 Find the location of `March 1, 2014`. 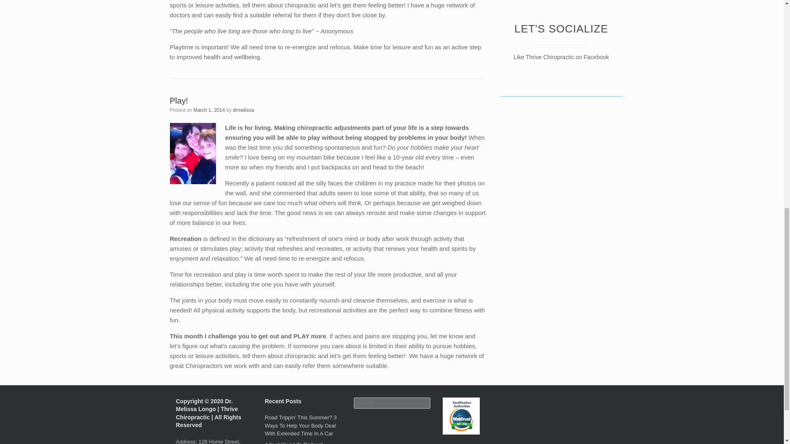

March 1, 2014 is located at coordinates (209, 110).